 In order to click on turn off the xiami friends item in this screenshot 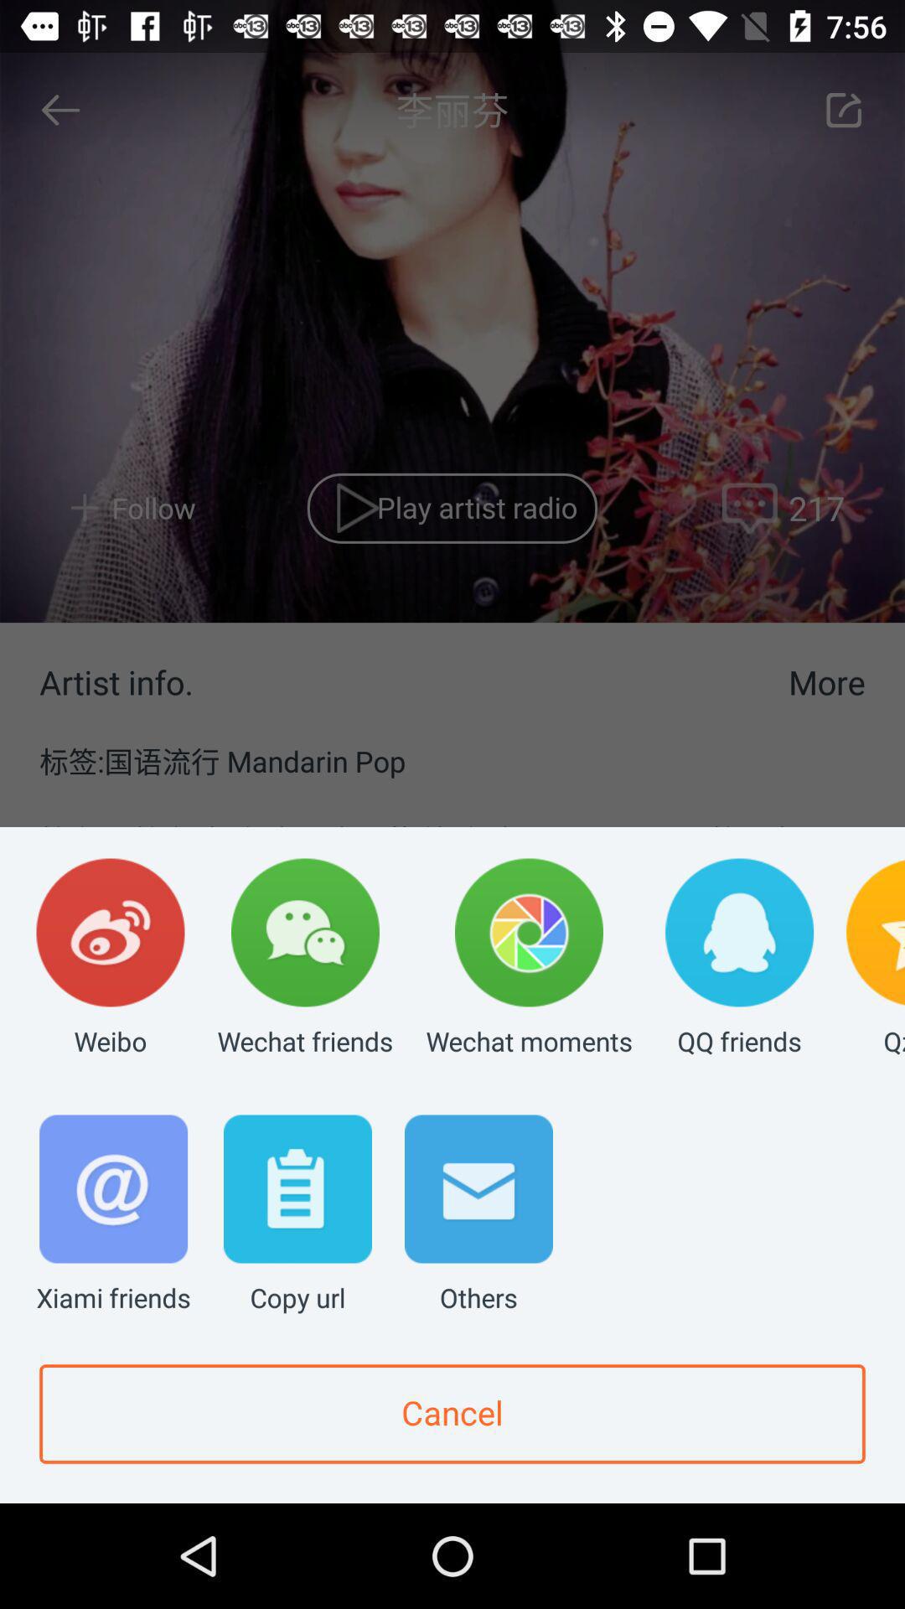, I will do `click(114, 1215)`.